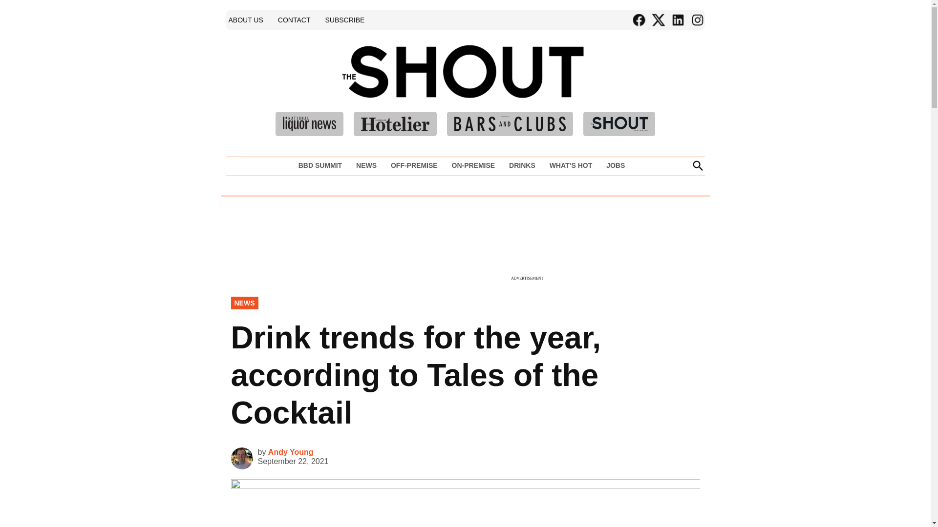 This screenshot has height=527, width=938. Describe the element at coordinates (344, 20) in the screenshot. I see `SUBSCRIBE` at that location.